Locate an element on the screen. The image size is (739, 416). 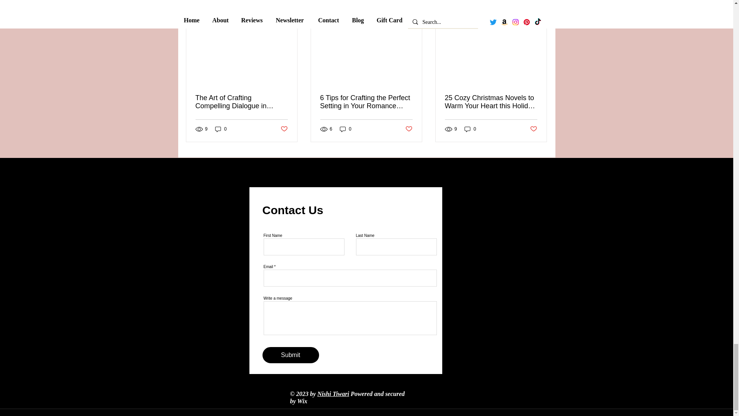
0 is located at coordinates (346, 129).